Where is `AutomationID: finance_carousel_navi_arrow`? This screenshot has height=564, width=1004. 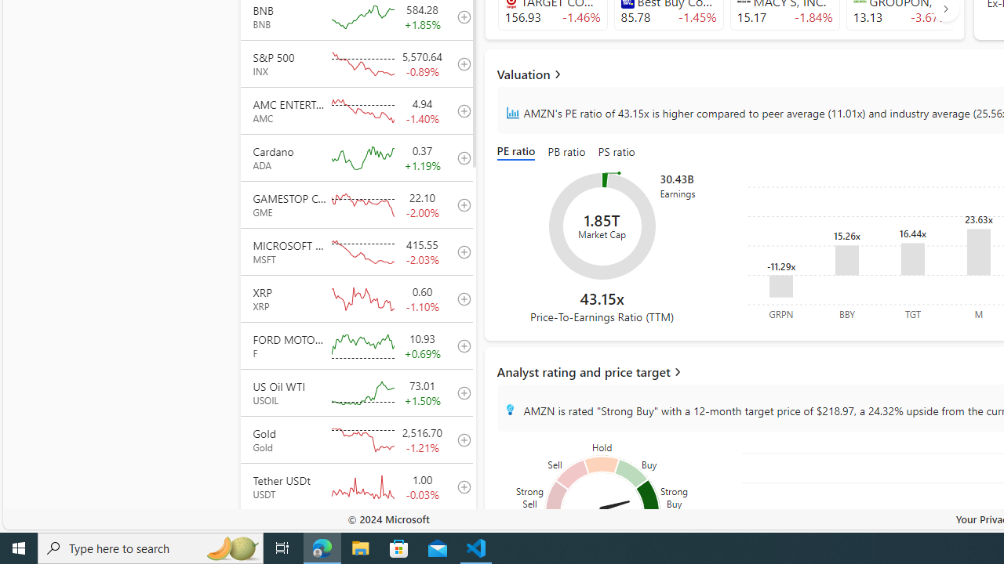
AutomationID: finance_carousel_navi_arrow is located at coordinates (945, 8).